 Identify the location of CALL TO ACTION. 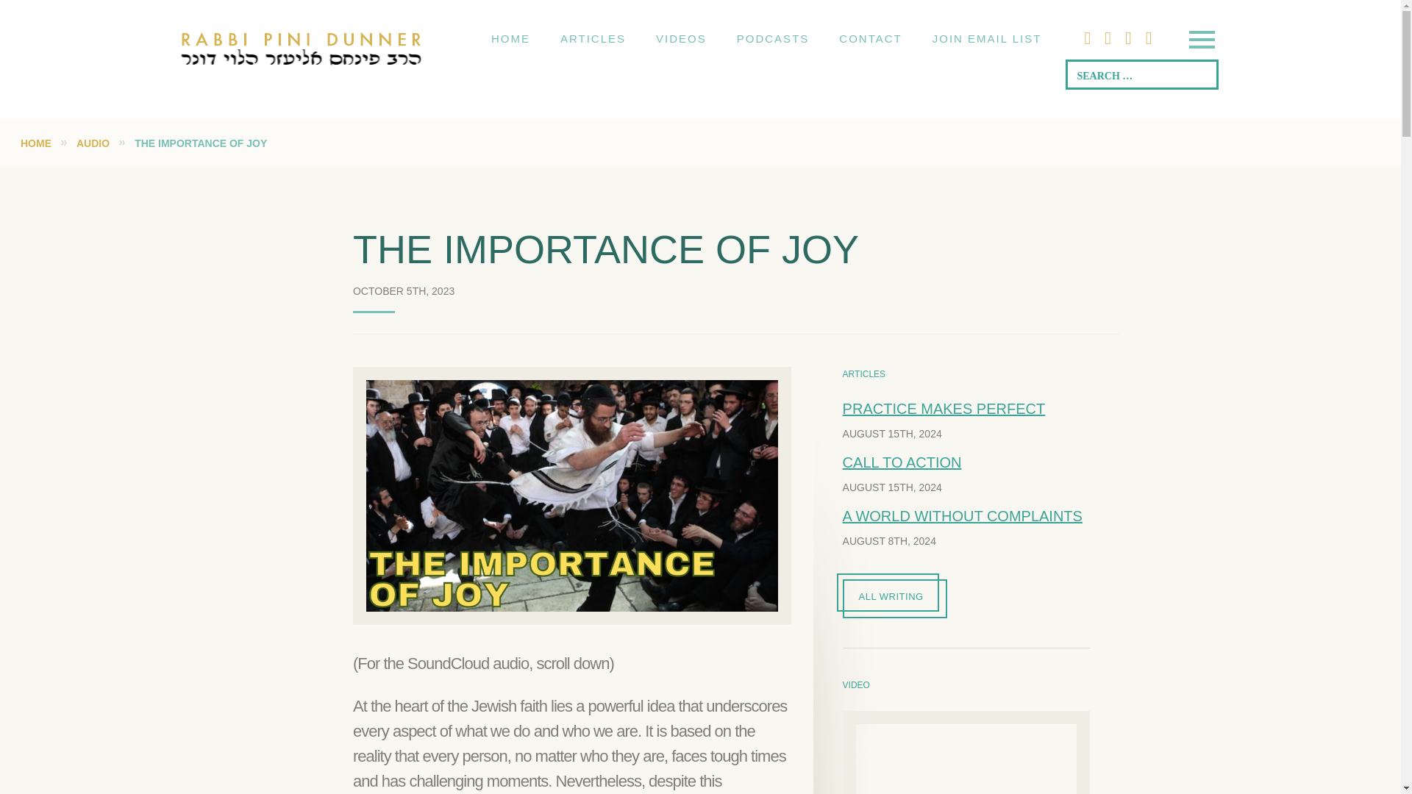
(902, 462).